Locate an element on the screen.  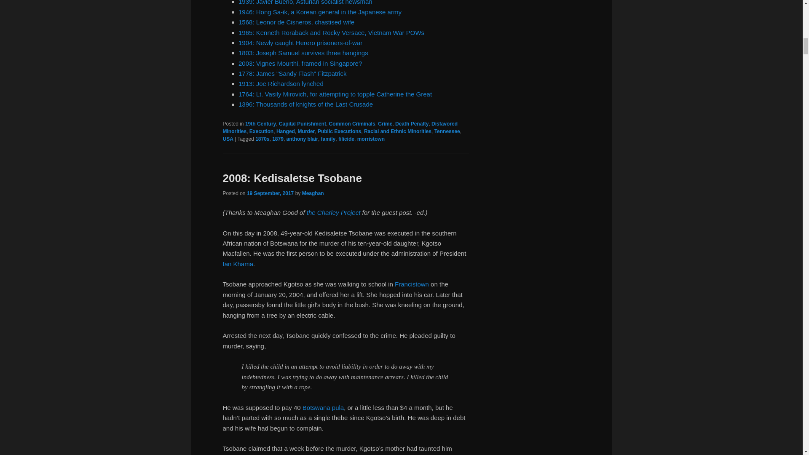
View all posts by Meaghan is located at coordinates (313, 193).